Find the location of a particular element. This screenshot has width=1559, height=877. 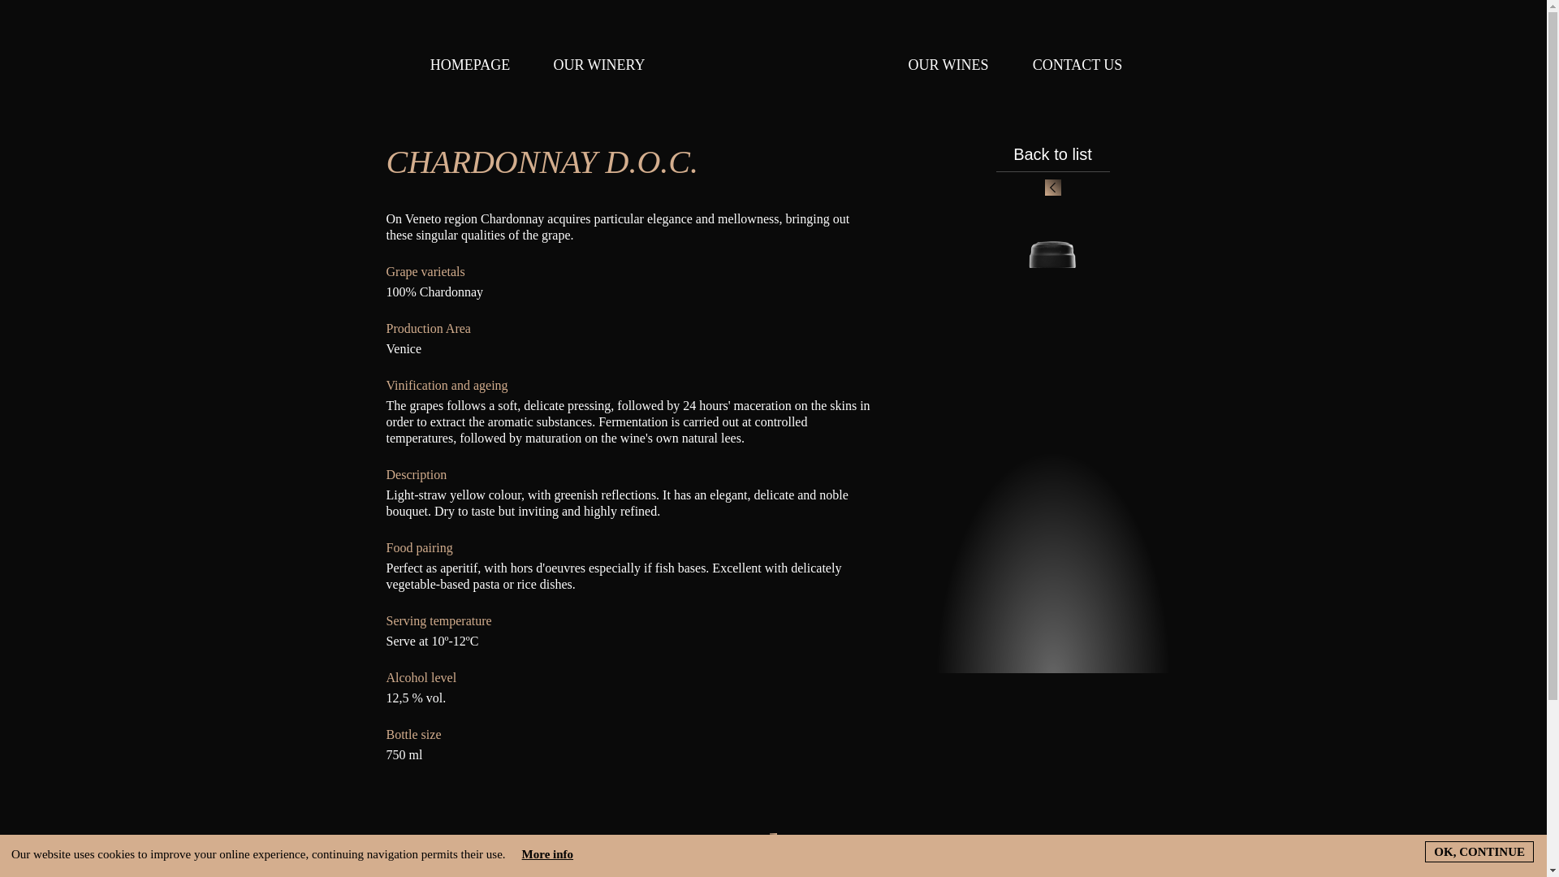

HOMEPAGE is located at coordinates (469, 65).